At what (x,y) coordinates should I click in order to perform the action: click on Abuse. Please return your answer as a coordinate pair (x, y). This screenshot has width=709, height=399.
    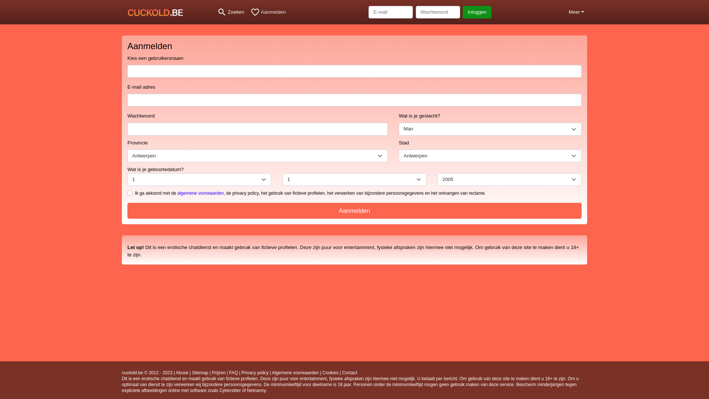
    Looking at the image, I should click on (182, 373).